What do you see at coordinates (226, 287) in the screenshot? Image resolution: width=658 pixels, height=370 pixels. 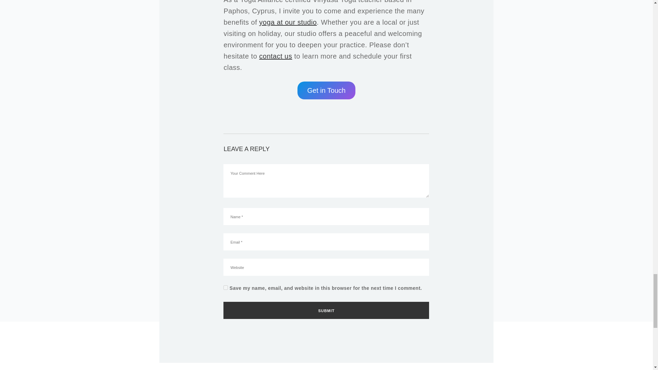 I see `yes` at bounding box center [226, 287].